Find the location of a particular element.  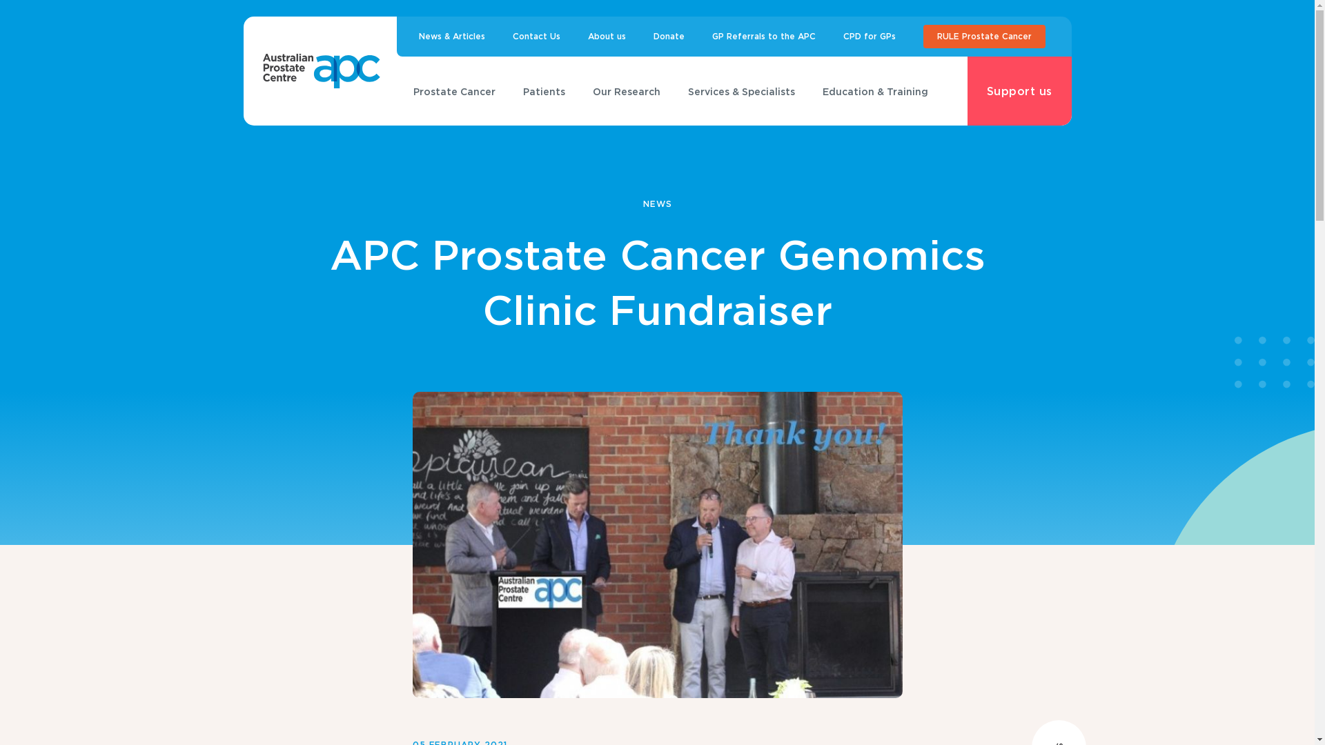

Support us is located at coordinates (1020, 91).